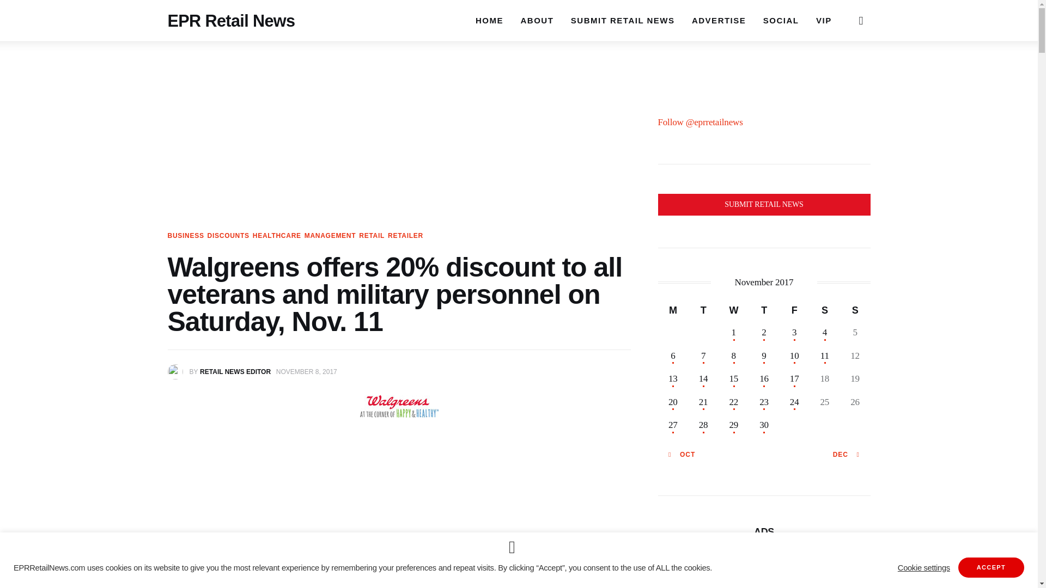 This screenshot has height=588, width=1046. What do you see at coordinates (537, 20) in the screenshot?
I see `ABOUT` at bounding box center [537, 20].